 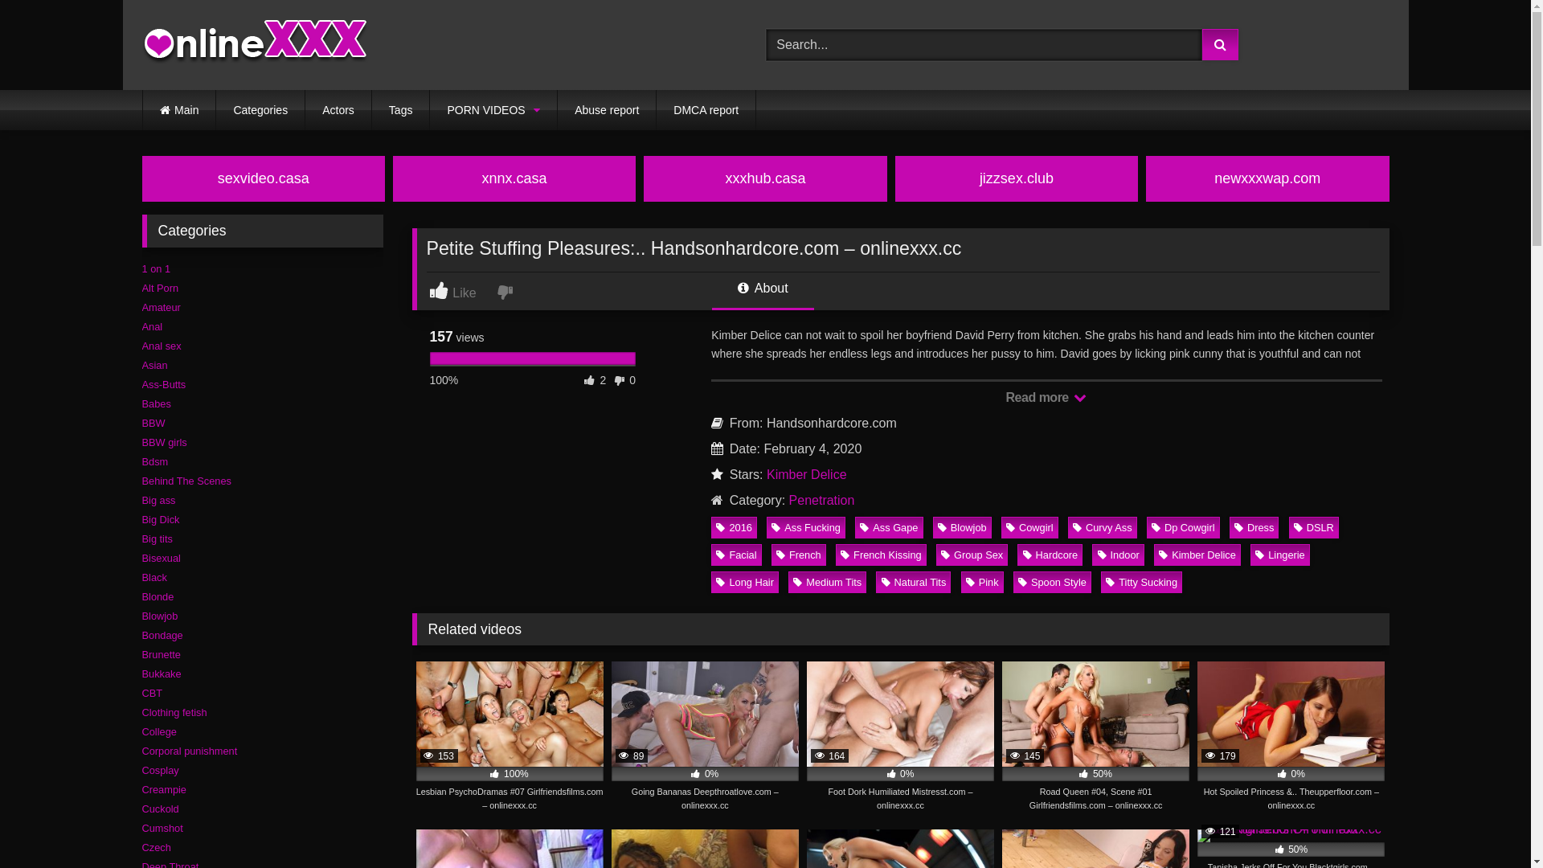 What do you see at coordinates (1053, 582) in the screenshot?
I see `Spoon Style` at bounding box center [1053, 582].